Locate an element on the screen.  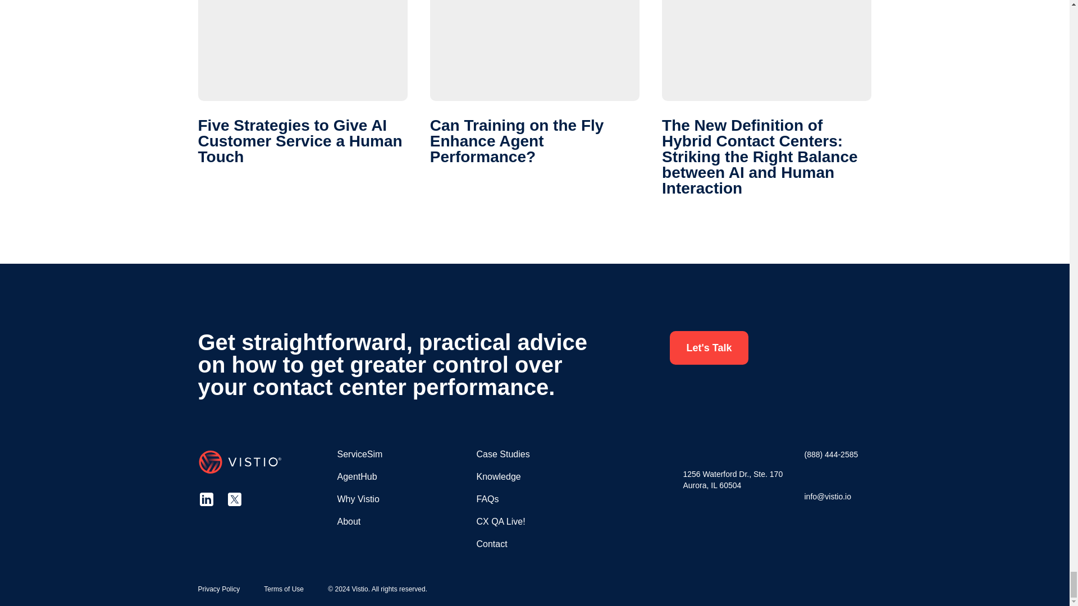
Knowledge is located at coordinates (499, 476).